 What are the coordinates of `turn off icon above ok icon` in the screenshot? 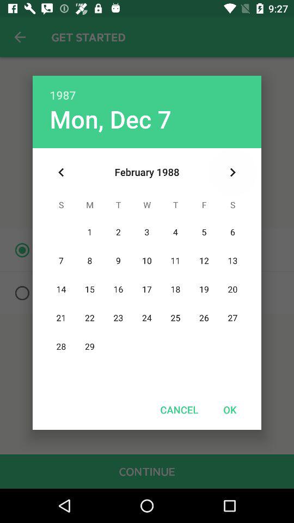 It's located at (233, 172).